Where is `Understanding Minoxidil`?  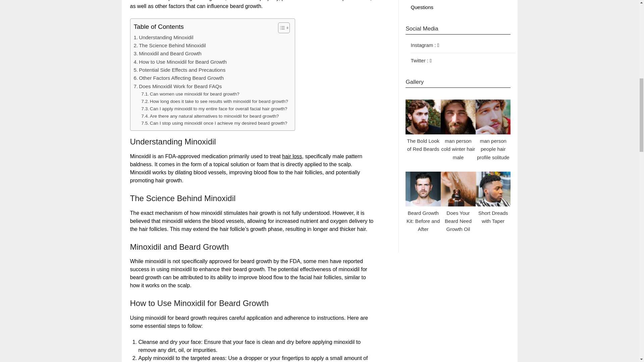
Understanding Minoxidil is located at coordinates (163, 38).